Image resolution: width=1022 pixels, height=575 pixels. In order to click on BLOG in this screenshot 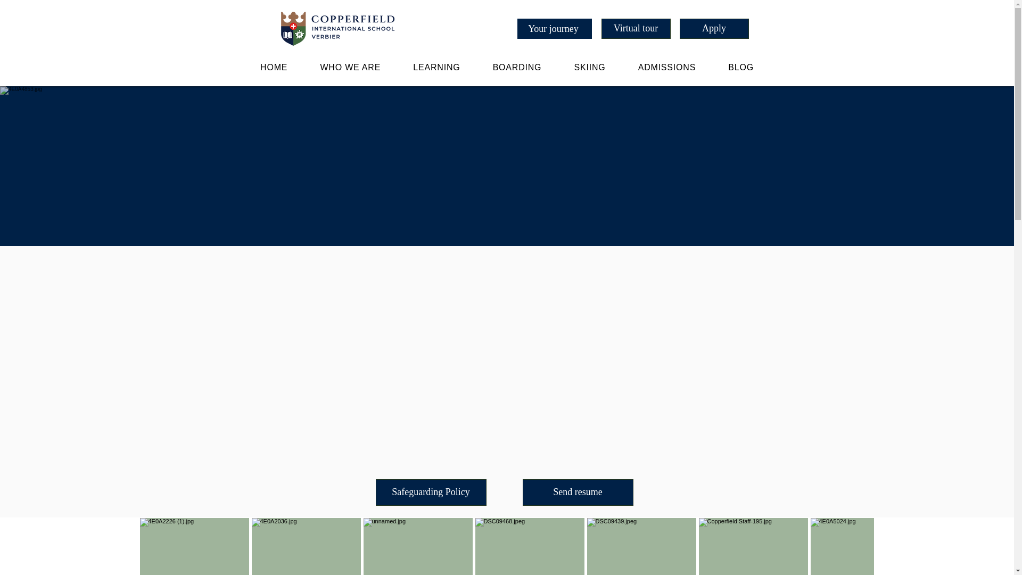, I will do `click(741, 67)`.